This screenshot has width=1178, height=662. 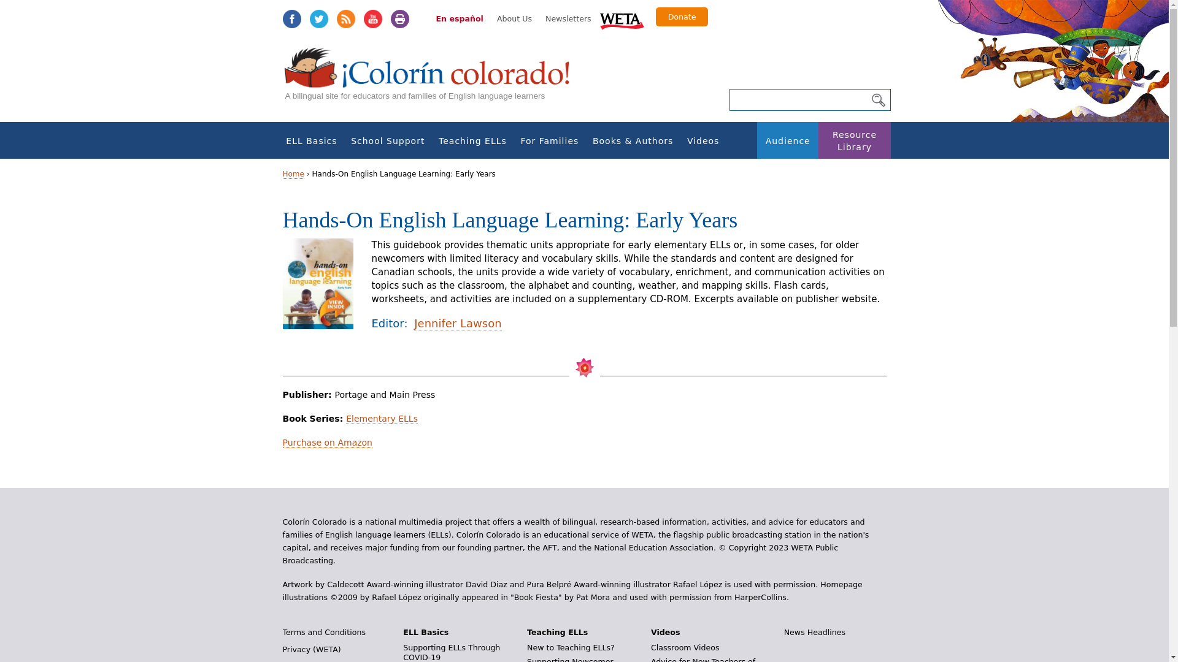 I want to click on Twitter, so click(x=318, y=19).